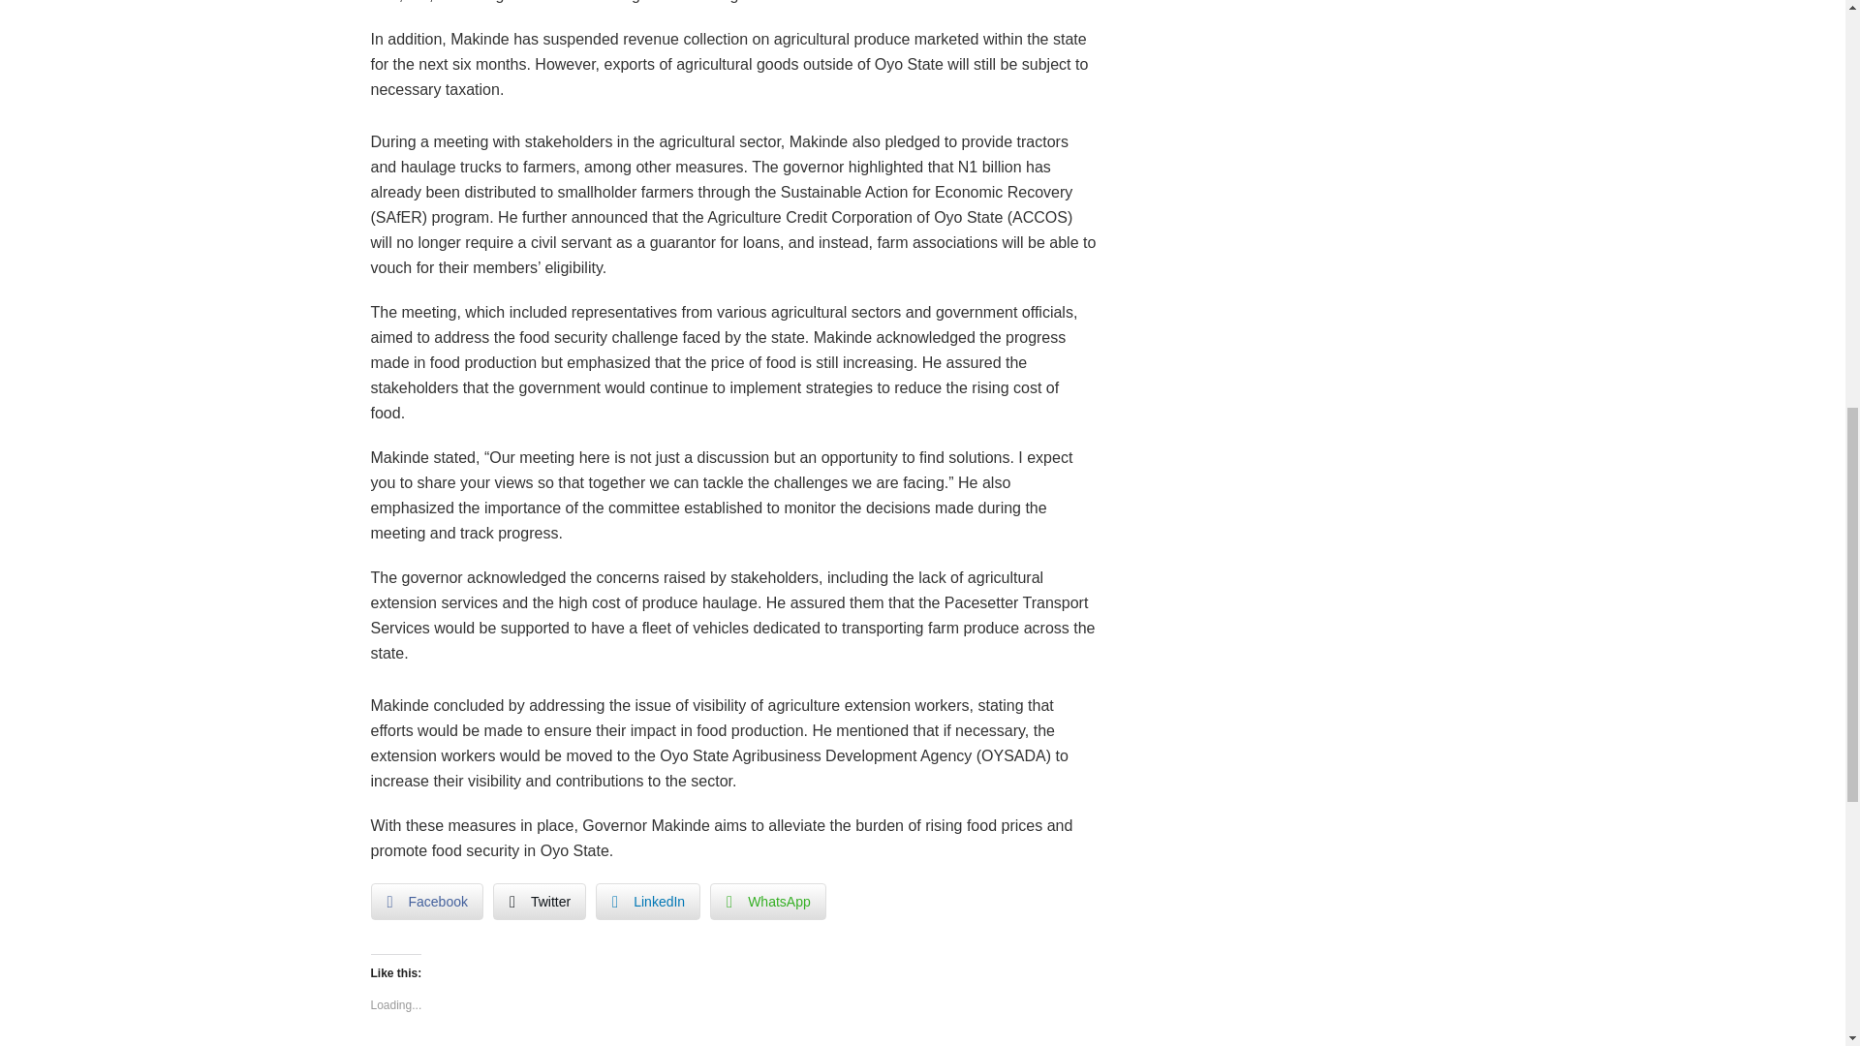 Image resolution: width=1860 pixels, height=1046 pixels. Describe the element at coordinates (426, 901) in the screenshot. I see `Facebook` at that location.